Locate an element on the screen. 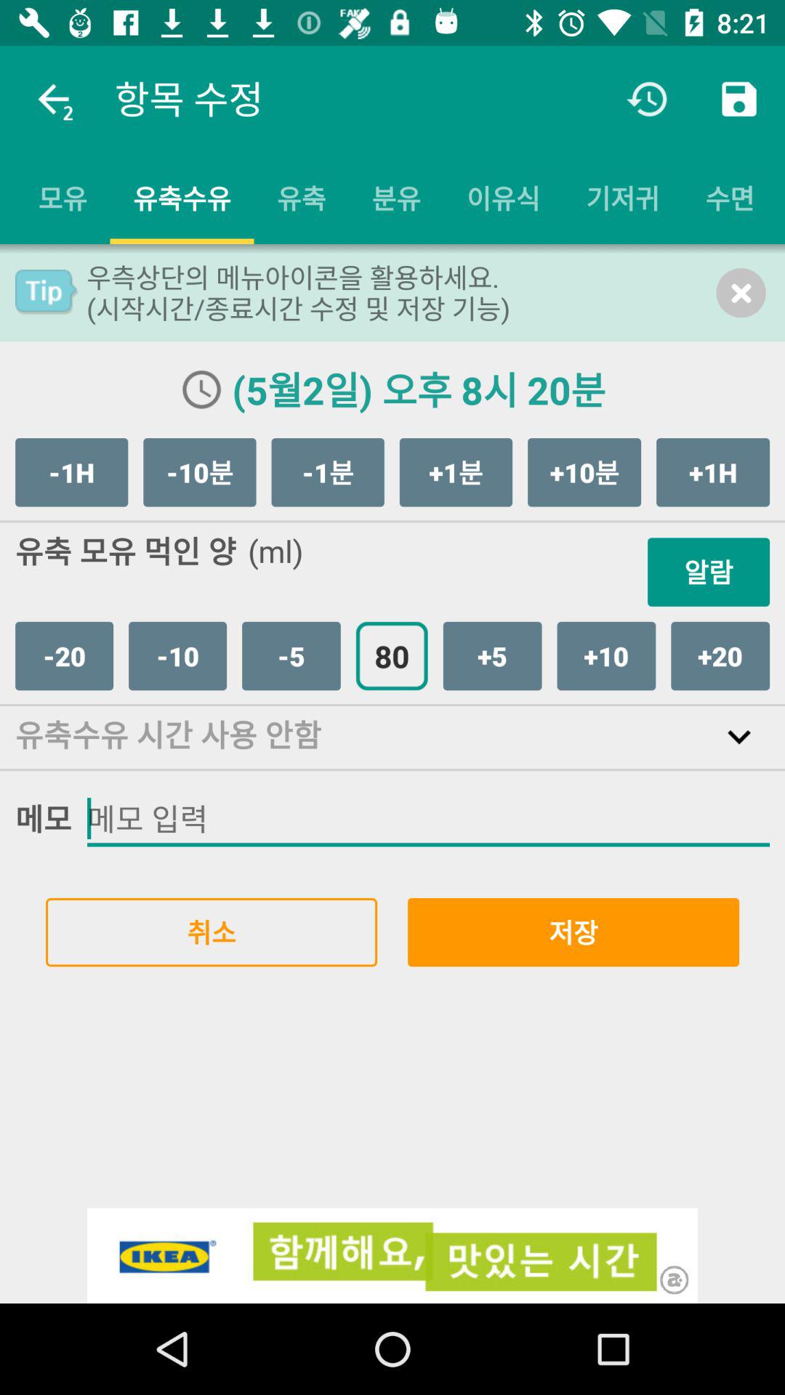 This screenshot has height=1395, width=785. click on the button which is below the timer is located at coordinates (622, 198).